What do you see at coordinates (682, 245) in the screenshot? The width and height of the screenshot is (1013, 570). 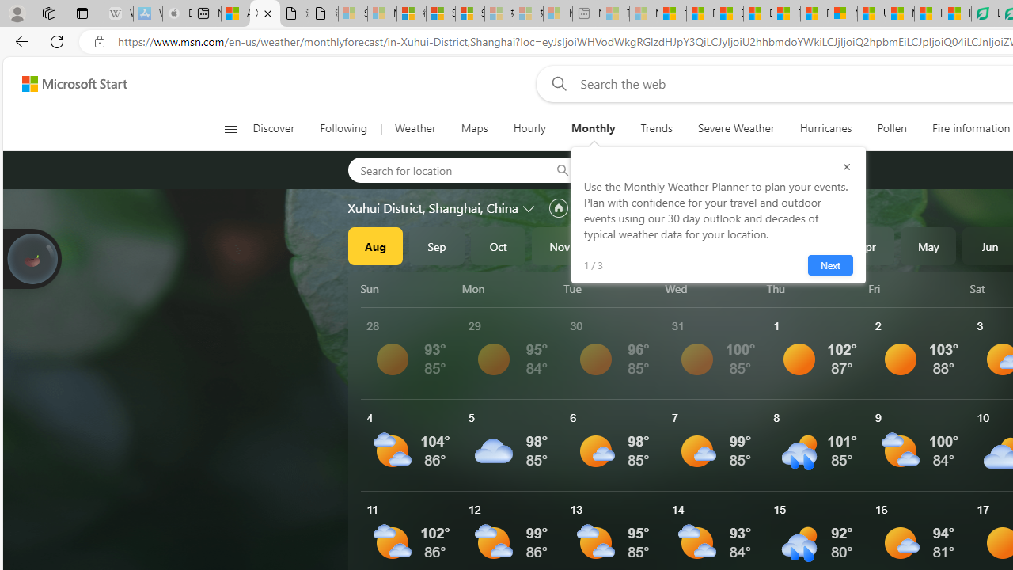 I see `2025 Jan` at bounding box center [682, 245].